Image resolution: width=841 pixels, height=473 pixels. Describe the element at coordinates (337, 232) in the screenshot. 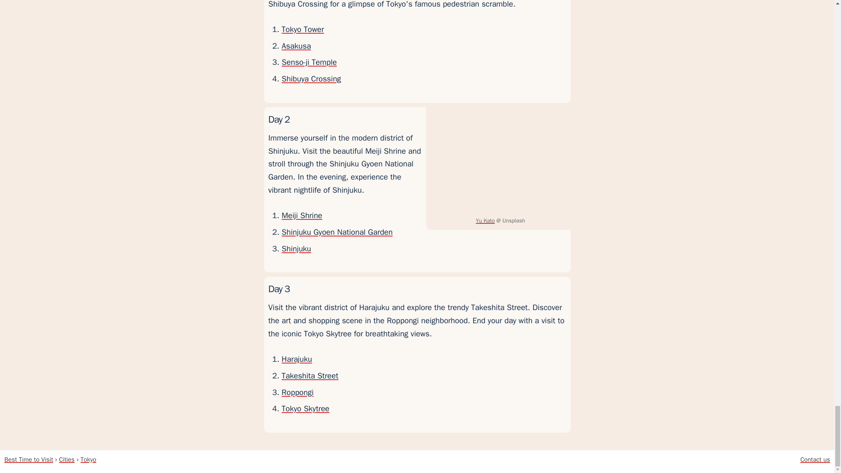

I see `Shinjuku Gyoen National Garden` at that location.